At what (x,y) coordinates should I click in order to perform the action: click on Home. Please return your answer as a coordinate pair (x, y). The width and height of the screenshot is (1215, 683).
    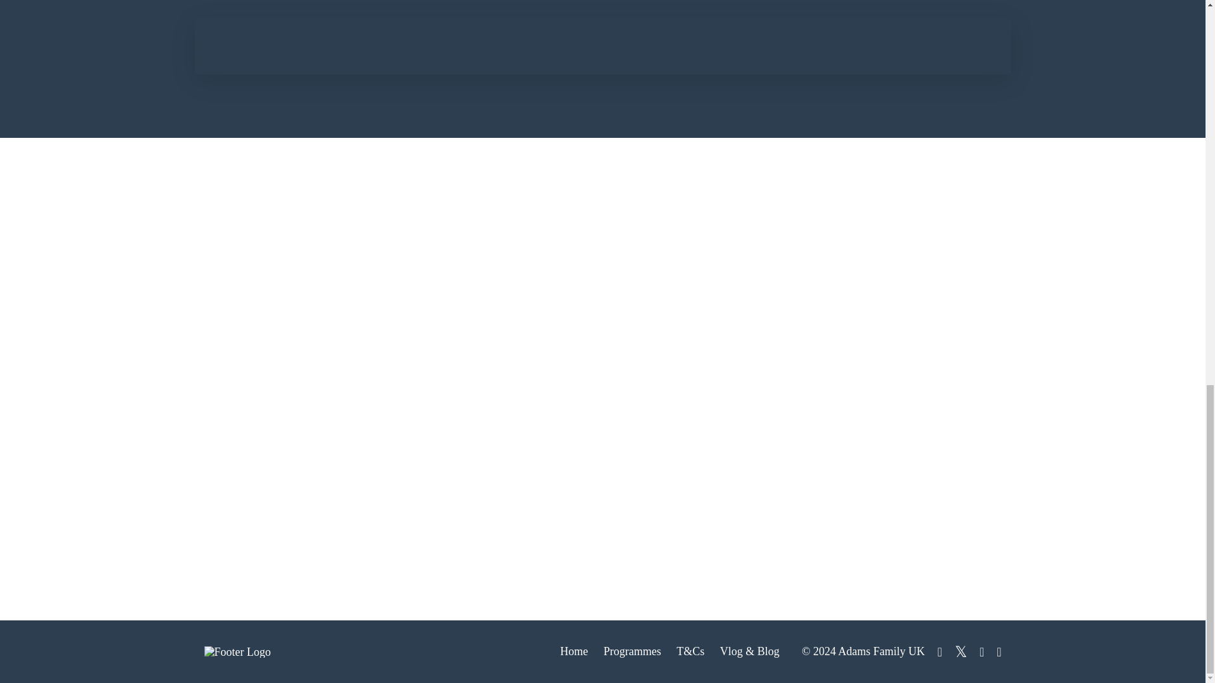
    Looking at the image, I should click on (574, 651).